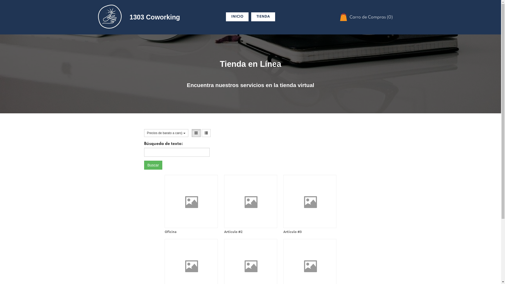  I want to click on Buscar, so click(153, 165).